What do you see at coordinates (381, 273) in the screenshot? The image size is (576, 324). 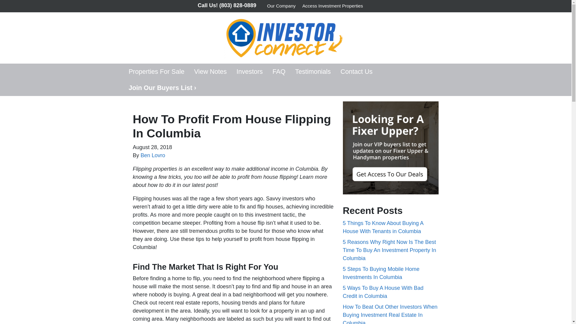 I see `5 Steps To Buying Mobile Home Investments In Columbia` at bounding box center [381, 273].